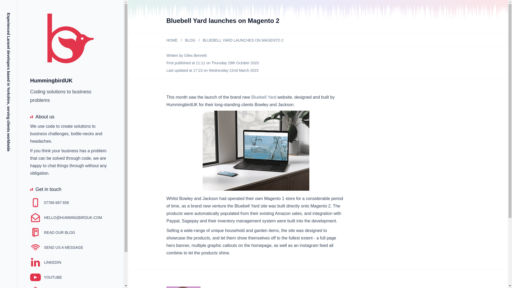 The image size is (512, 288). Describe the element at coordinates (190, 40) in the screenshot. I see `BLOG` at that location.